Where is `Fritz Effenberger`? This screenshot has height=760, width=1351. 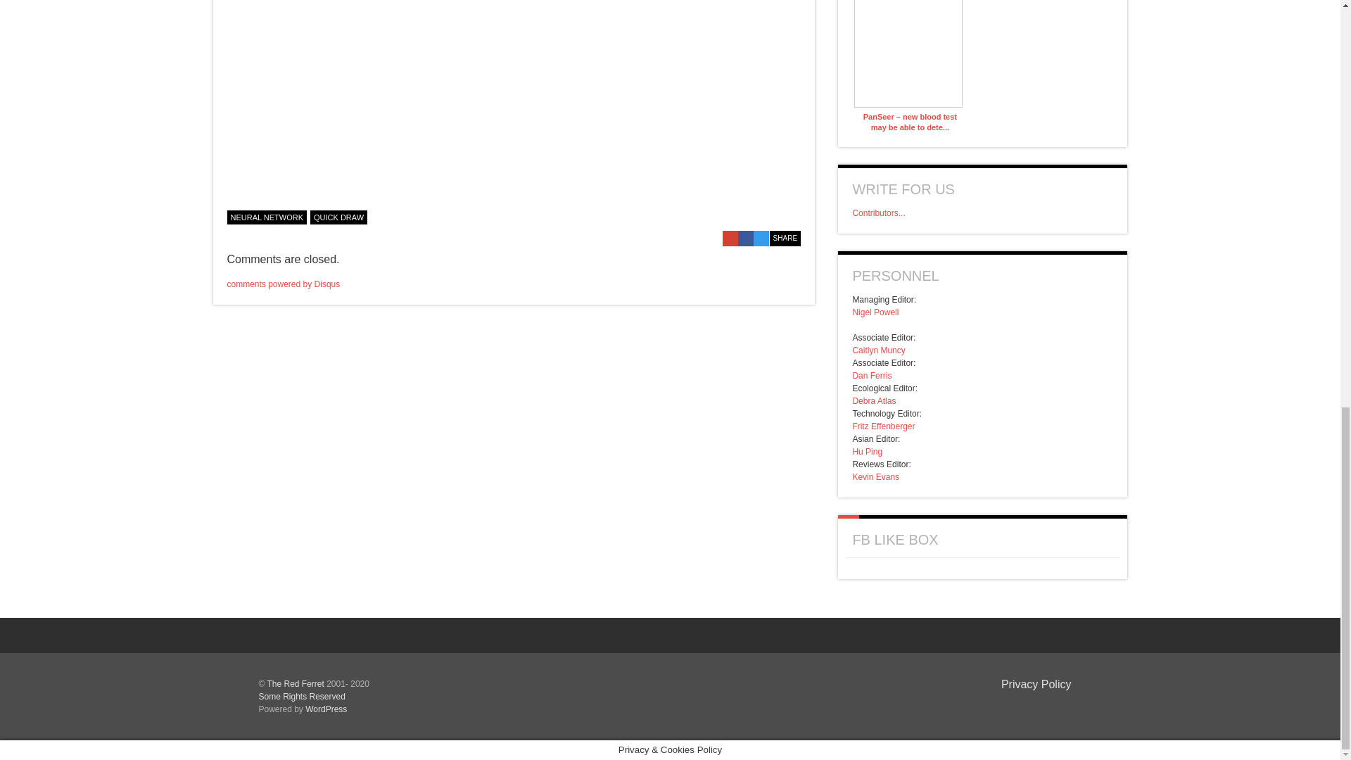 Fritz Effenberger is located at coordinates (883, 426).